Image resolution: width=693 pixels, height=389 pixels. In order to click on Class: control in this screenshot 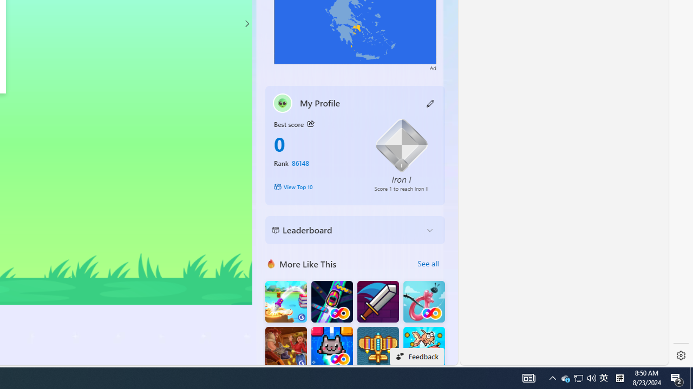, I will do `click(246, 24)`.